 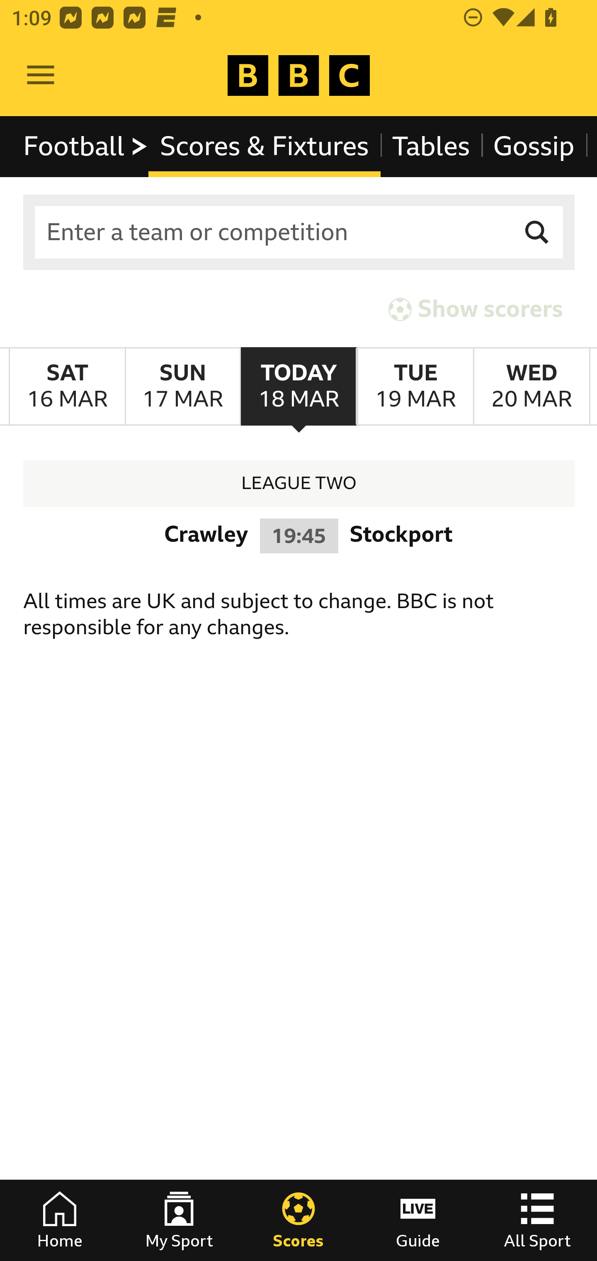 What do you see at coordinates (182, 387) in the screenshot?
I see `SundayMarch 17th Sunday March 17th` at bounding box center [182, 387].